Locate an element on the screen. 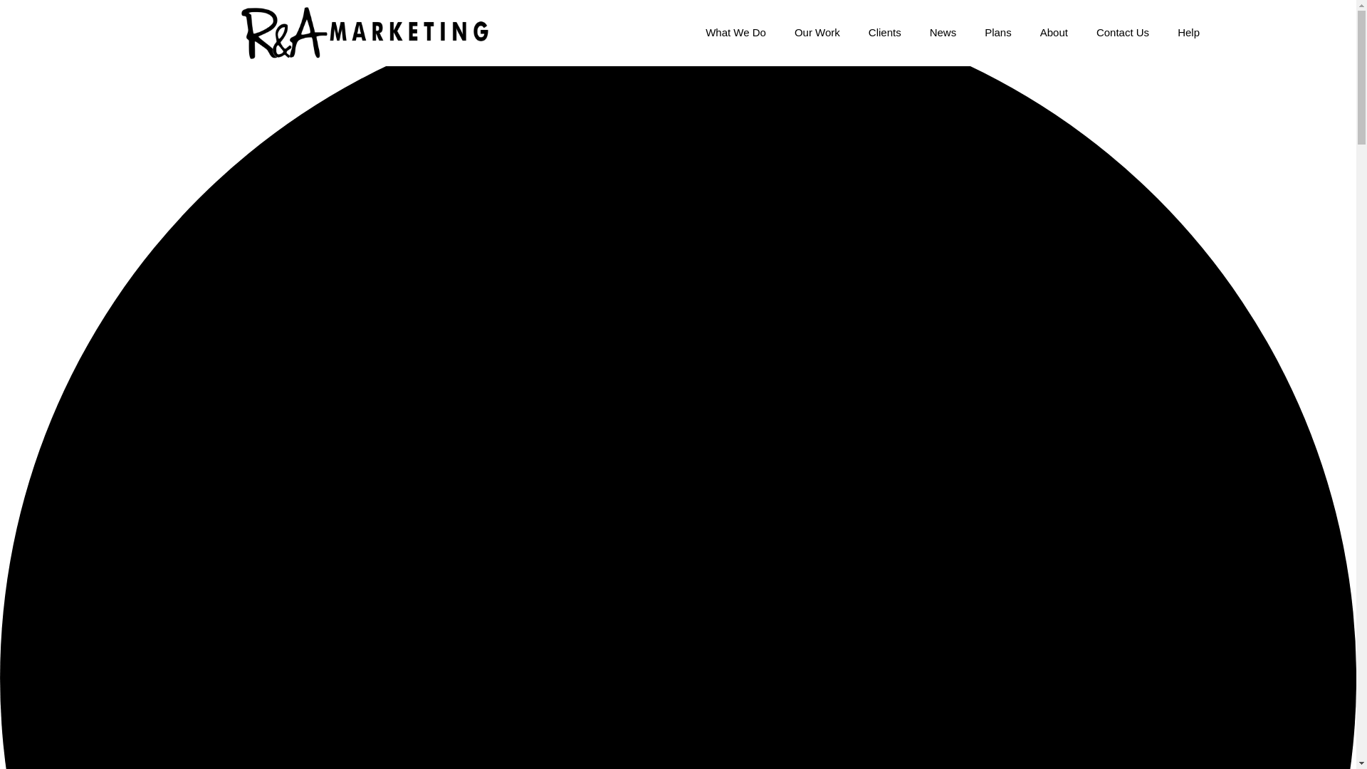 The height and width of the screenshot is (769, 1367). Clients is located at coordinates (885, 33).